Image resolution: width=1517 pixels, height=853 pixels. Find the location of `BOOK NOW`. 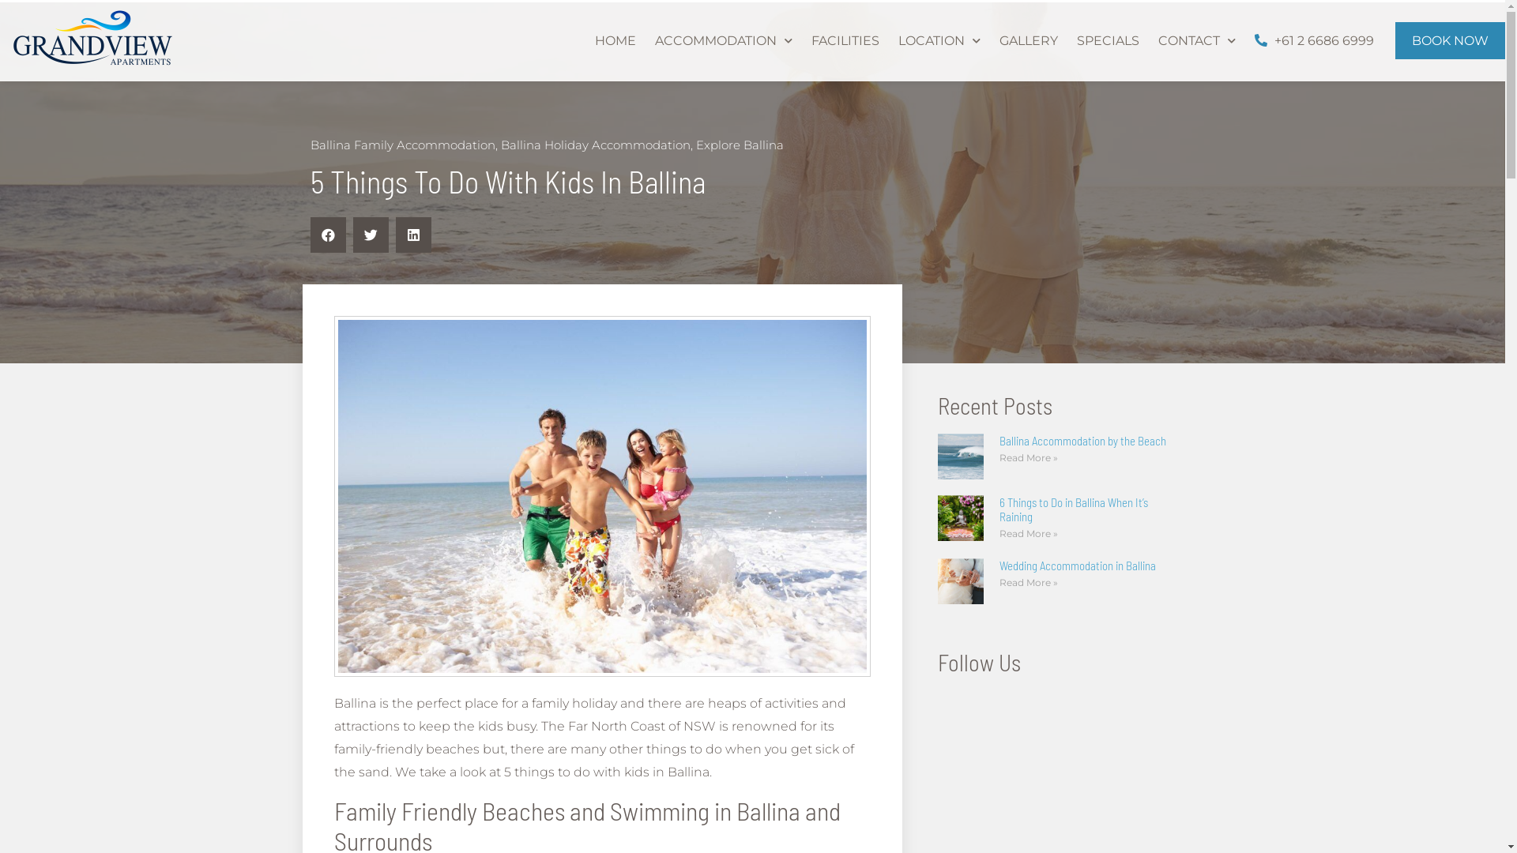

BOOK NOW is located at coordinates (1451, 41).